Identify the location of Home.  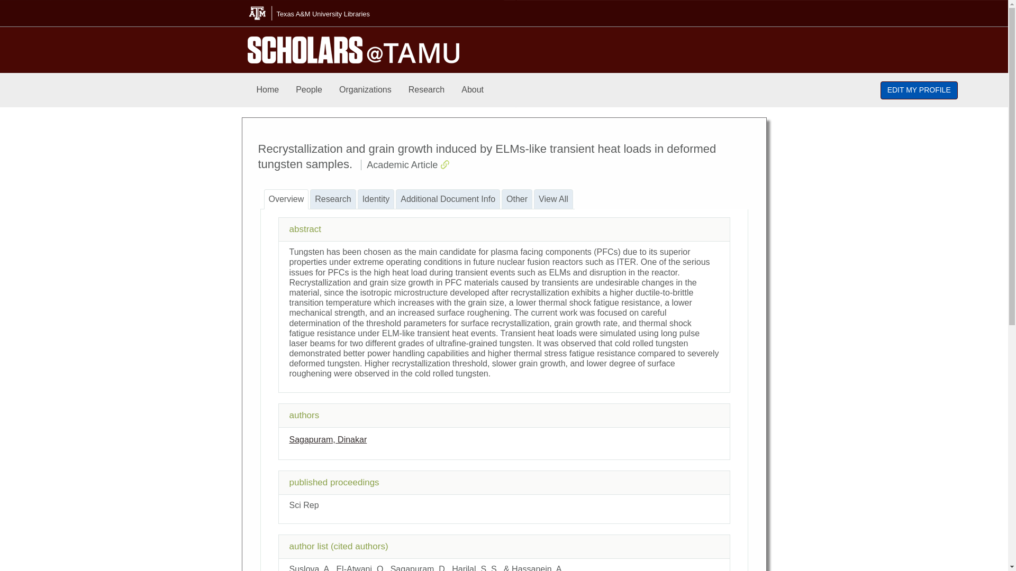
(268, 90).